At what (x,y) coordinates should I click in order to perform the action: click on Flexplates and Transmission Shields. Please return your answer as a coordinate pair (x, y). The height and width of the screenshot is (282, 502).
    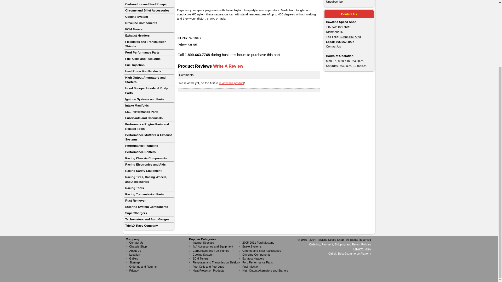
    Looking at the image, I should click on (149, 44).